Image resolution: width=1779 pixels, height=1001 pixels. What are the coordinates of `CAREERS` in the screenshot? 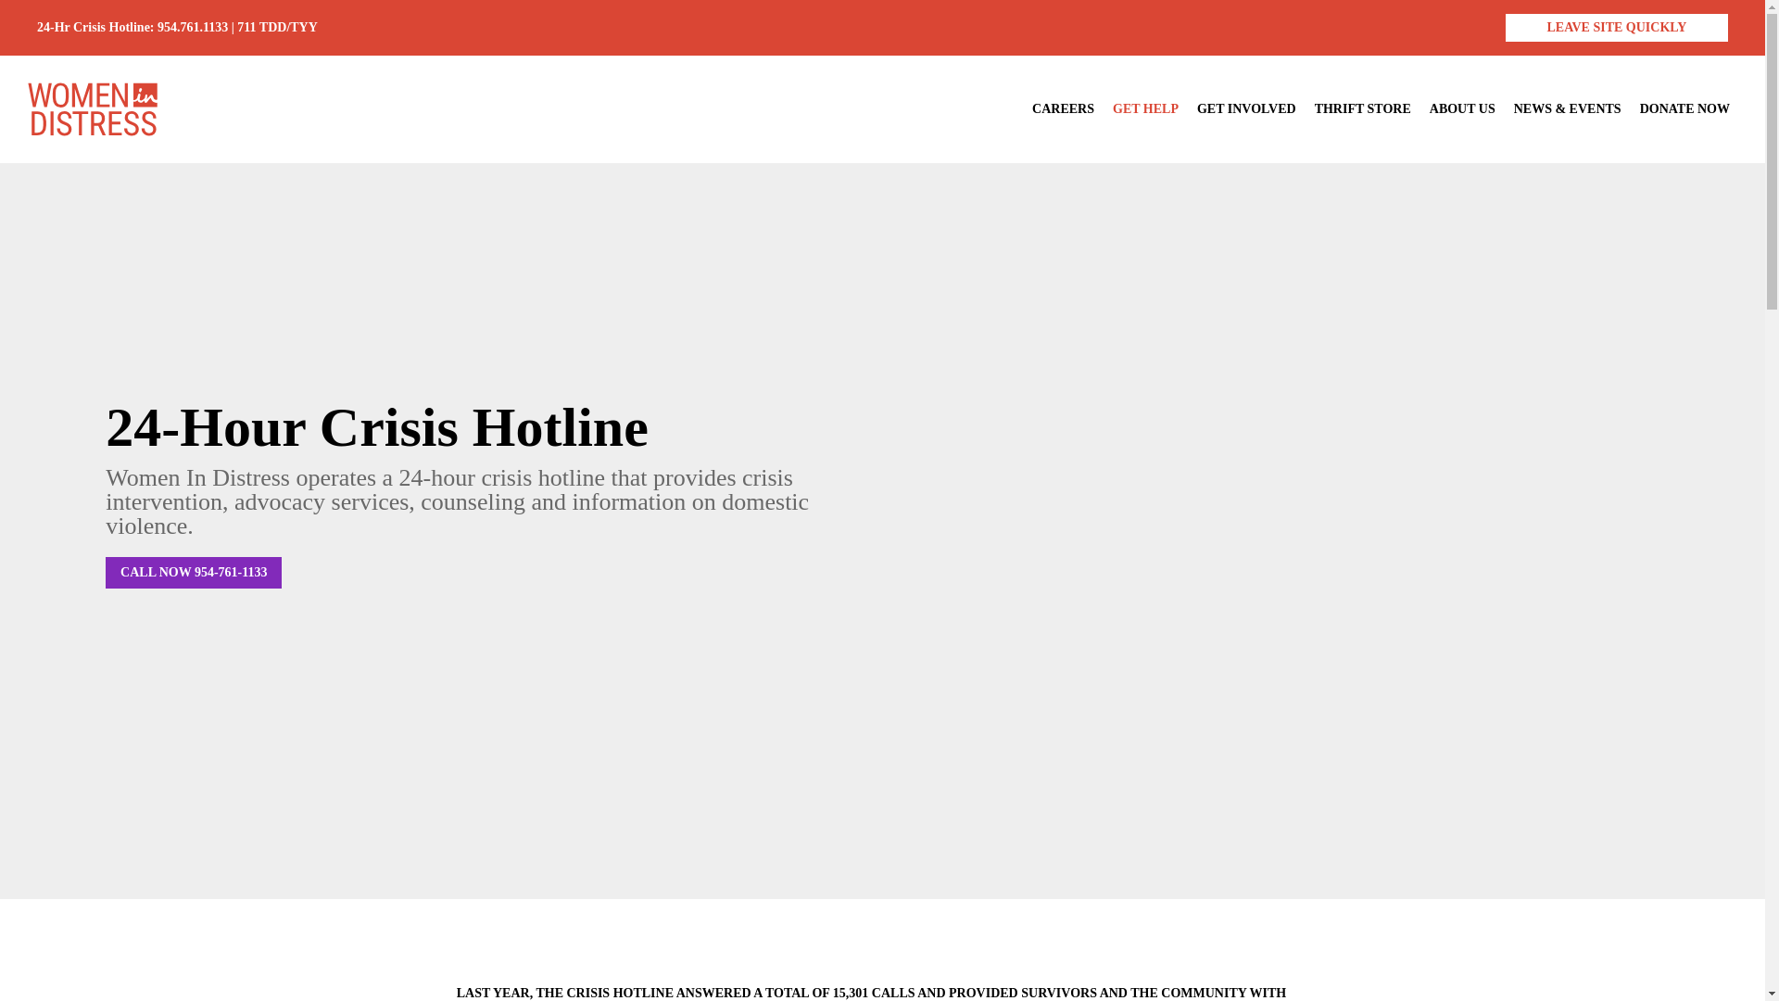 It's located at (1063, 109).